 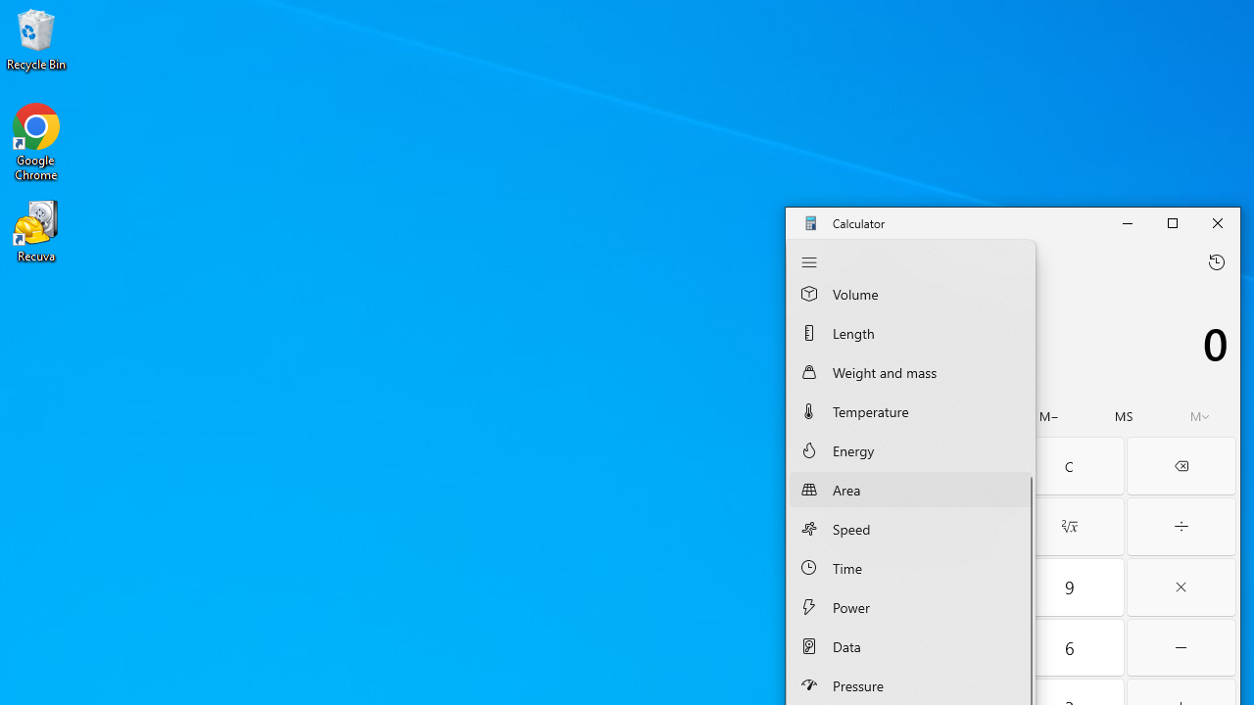 I want to click on Maximize Calculator, so click(x=1172, y=223).